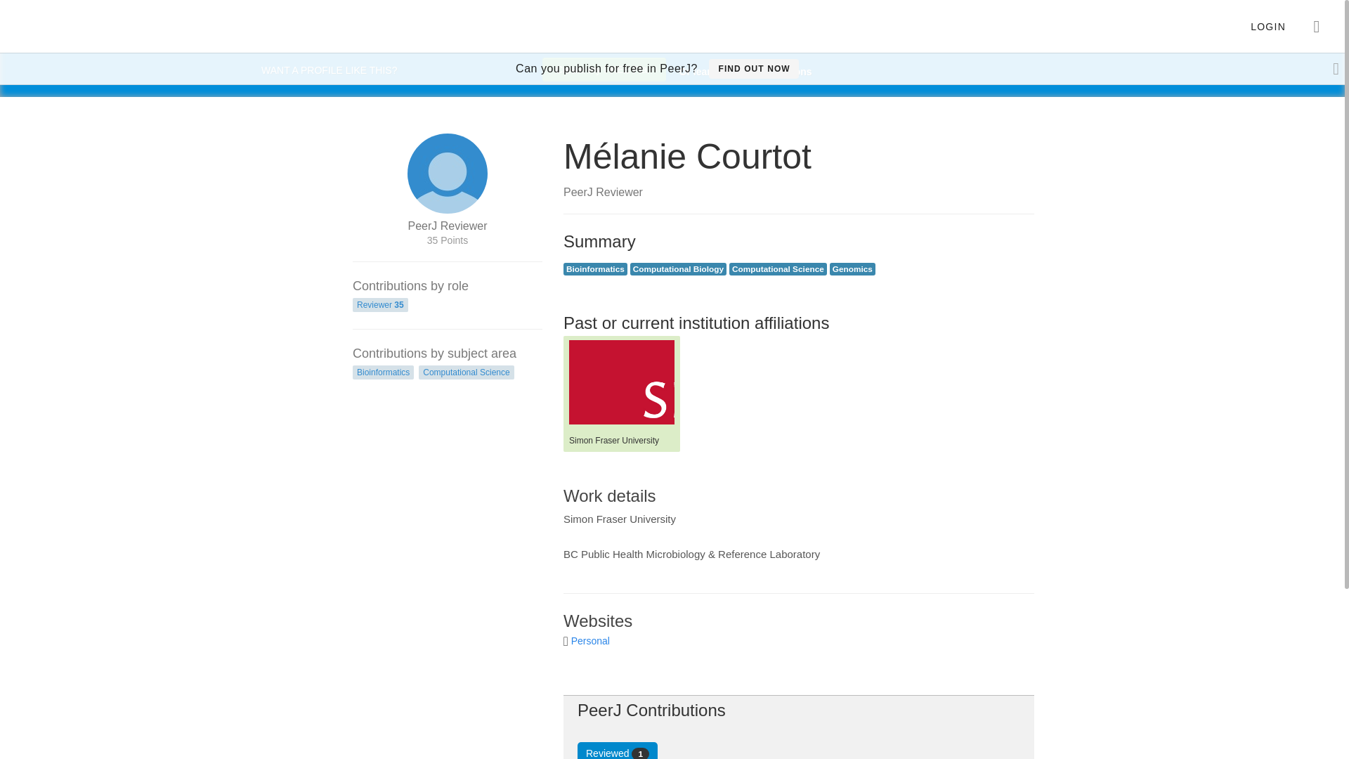 The image size is (1349, 759). What do you see at coordinates (677, 268) in the screenshot?
I see `Computational Biology` at bounding box center [677, 268].